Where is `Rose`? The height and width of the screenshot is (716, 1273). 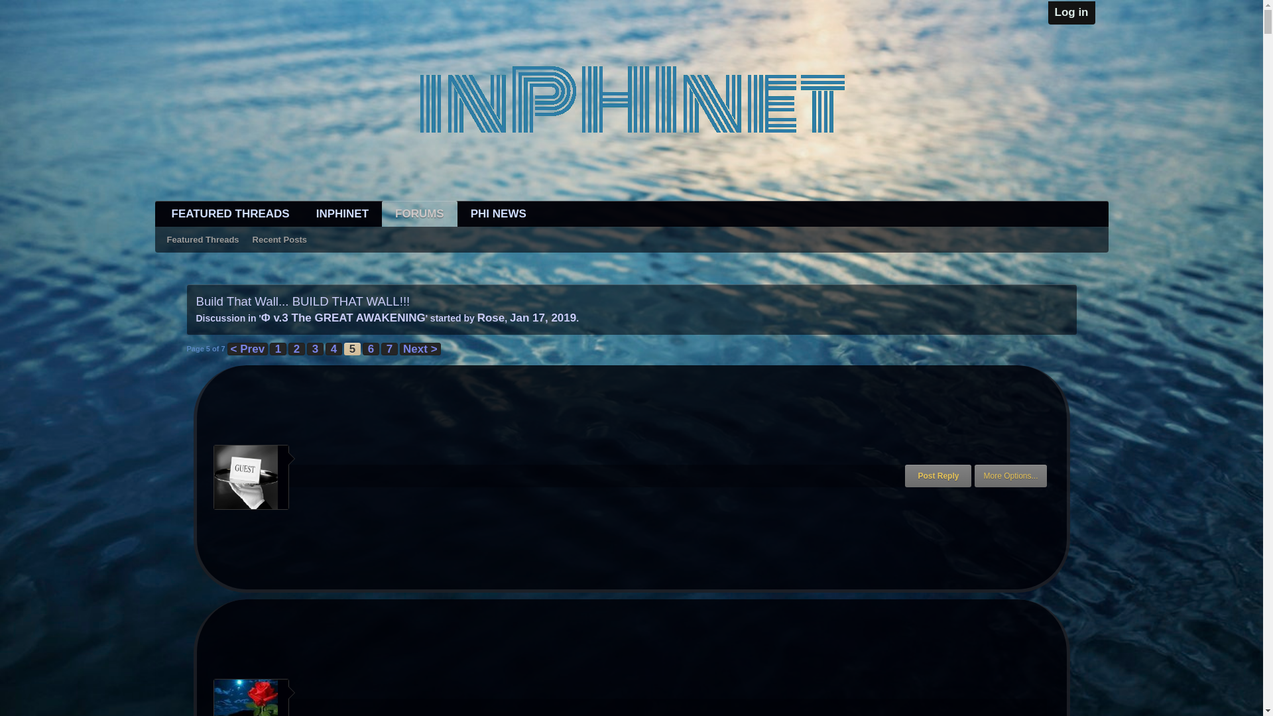 Rose is located at coordinates (491, 318).